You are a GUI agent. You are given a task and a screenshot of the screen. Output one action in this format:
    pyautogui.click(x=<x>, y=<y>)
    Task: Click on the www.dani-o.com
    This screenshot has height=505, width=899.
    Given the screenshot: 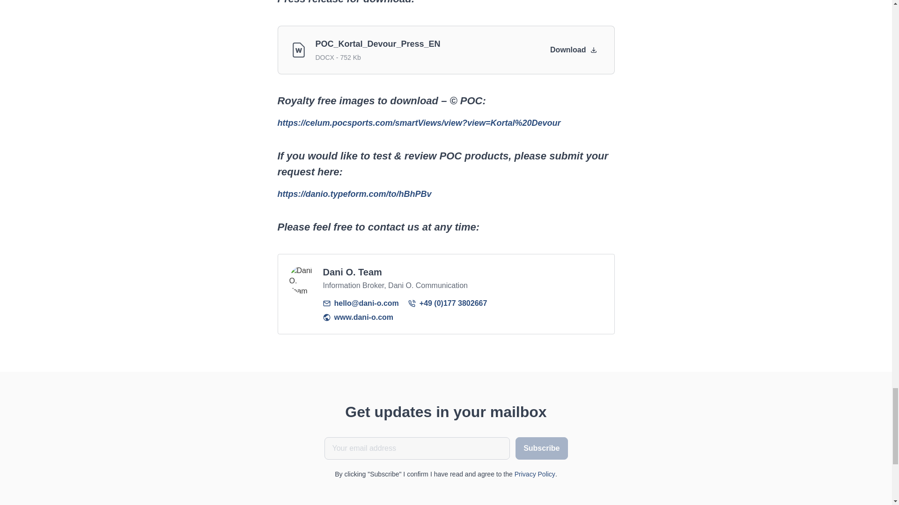 What is the action you would take?
    pyautogui.click(x=358, y=317)
    